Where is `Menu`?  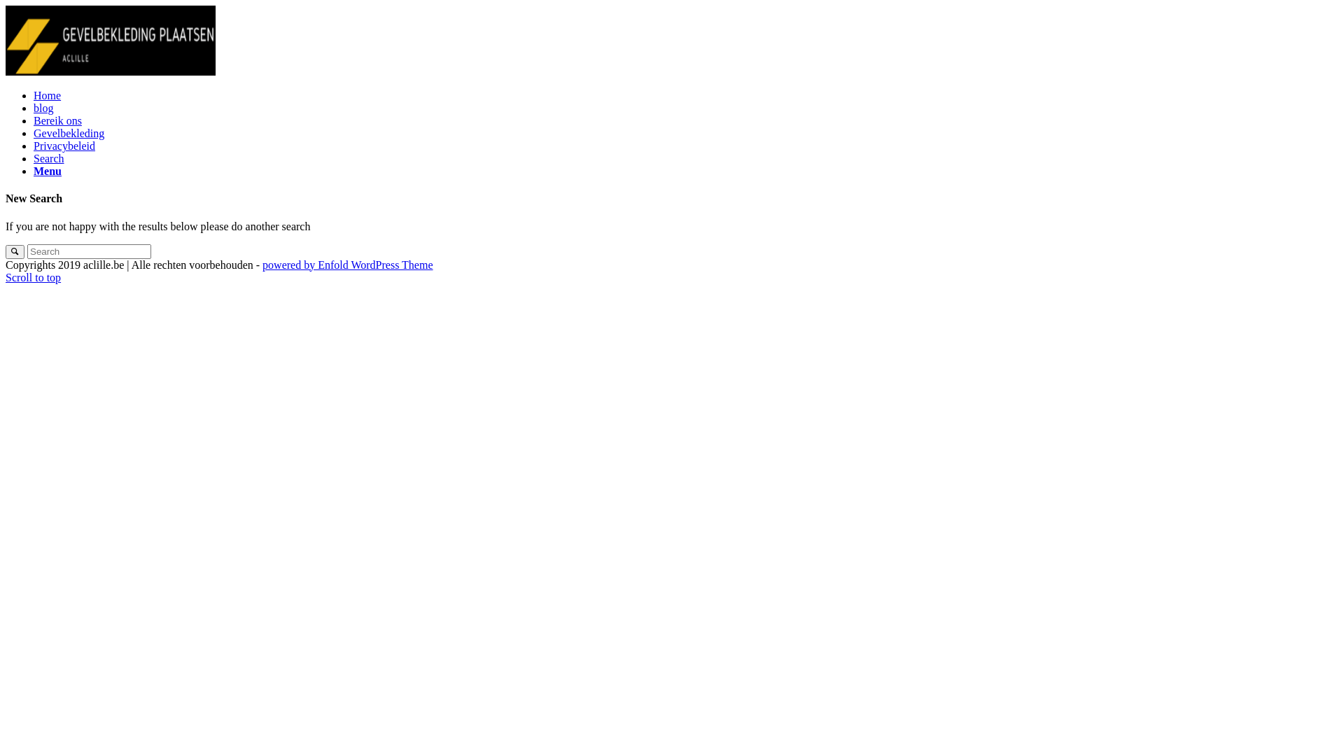 Menu is located at coordinates (48, 171).